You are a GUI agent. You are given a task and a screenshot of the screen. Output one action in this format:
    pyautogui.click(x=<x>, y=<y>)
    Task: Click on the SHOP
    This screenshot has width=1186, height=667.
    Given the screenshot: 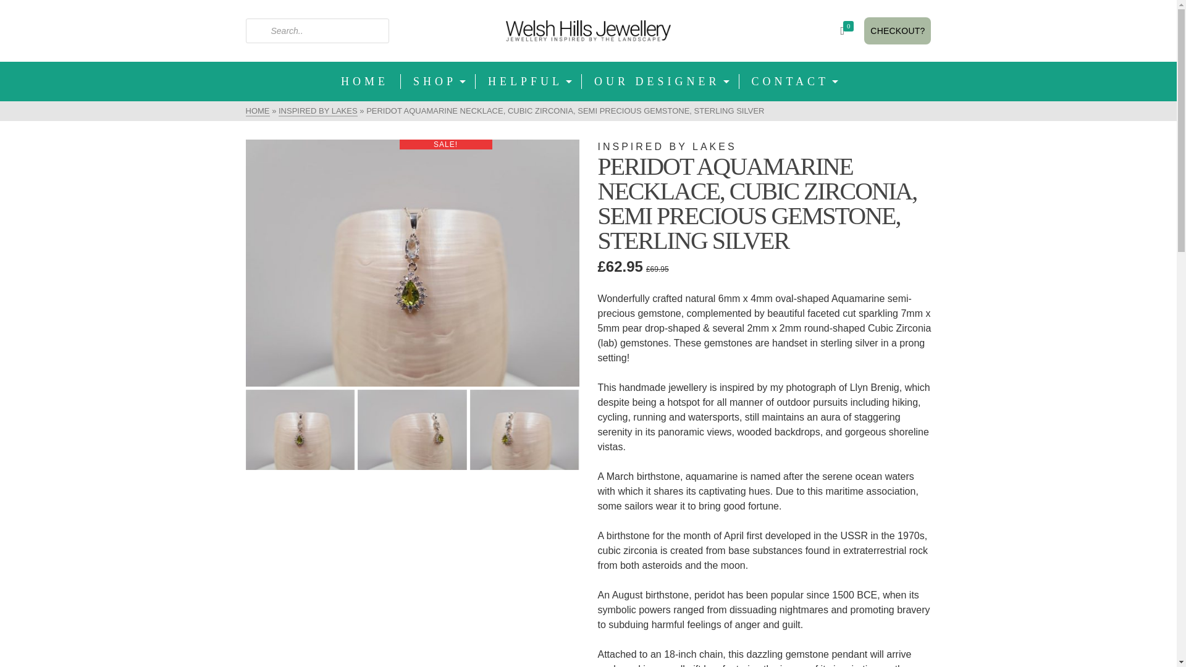 What is the action you would take?
    pyautogui.click(x=437, y=82)
    